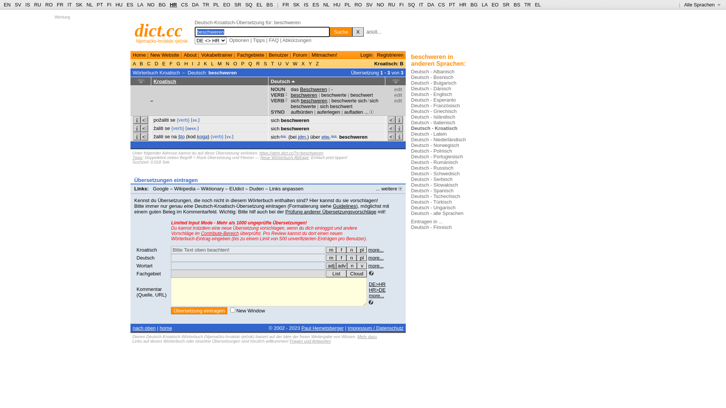 This screenshot has width=726, height=408. I want to click on B, so click(141, 63).